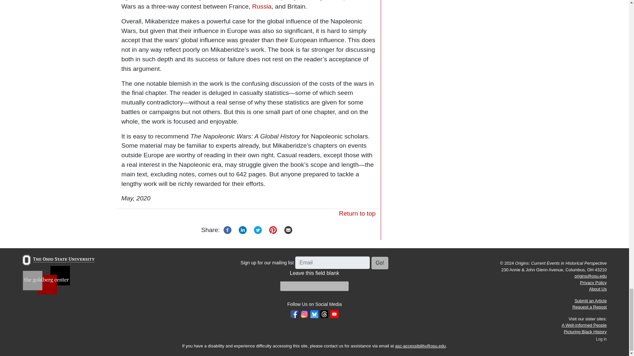  What do you see at coordinates (262, 6) in the screenshot?
I see `Russia` at bounding box center [262, 6].